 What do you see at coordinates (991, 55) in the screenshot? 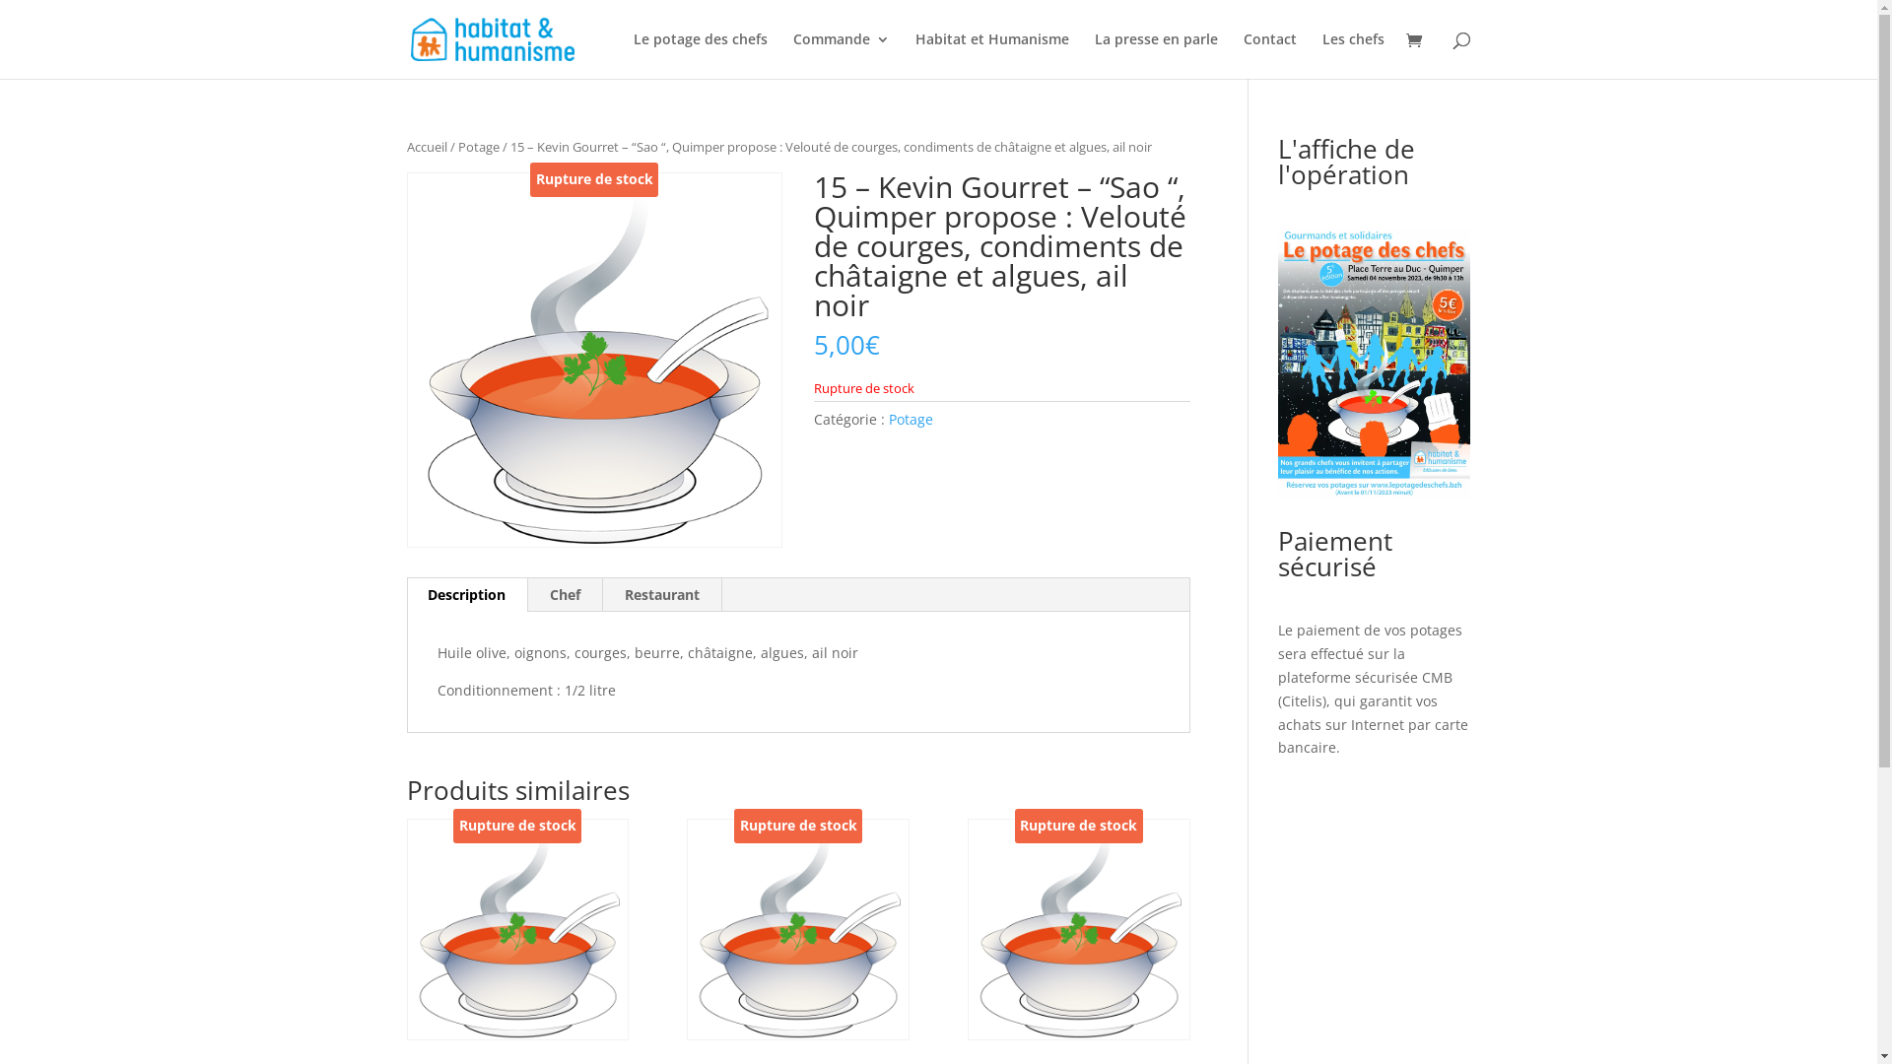
I see `Habitat et Humanisme` at bounding box center [991, 55].